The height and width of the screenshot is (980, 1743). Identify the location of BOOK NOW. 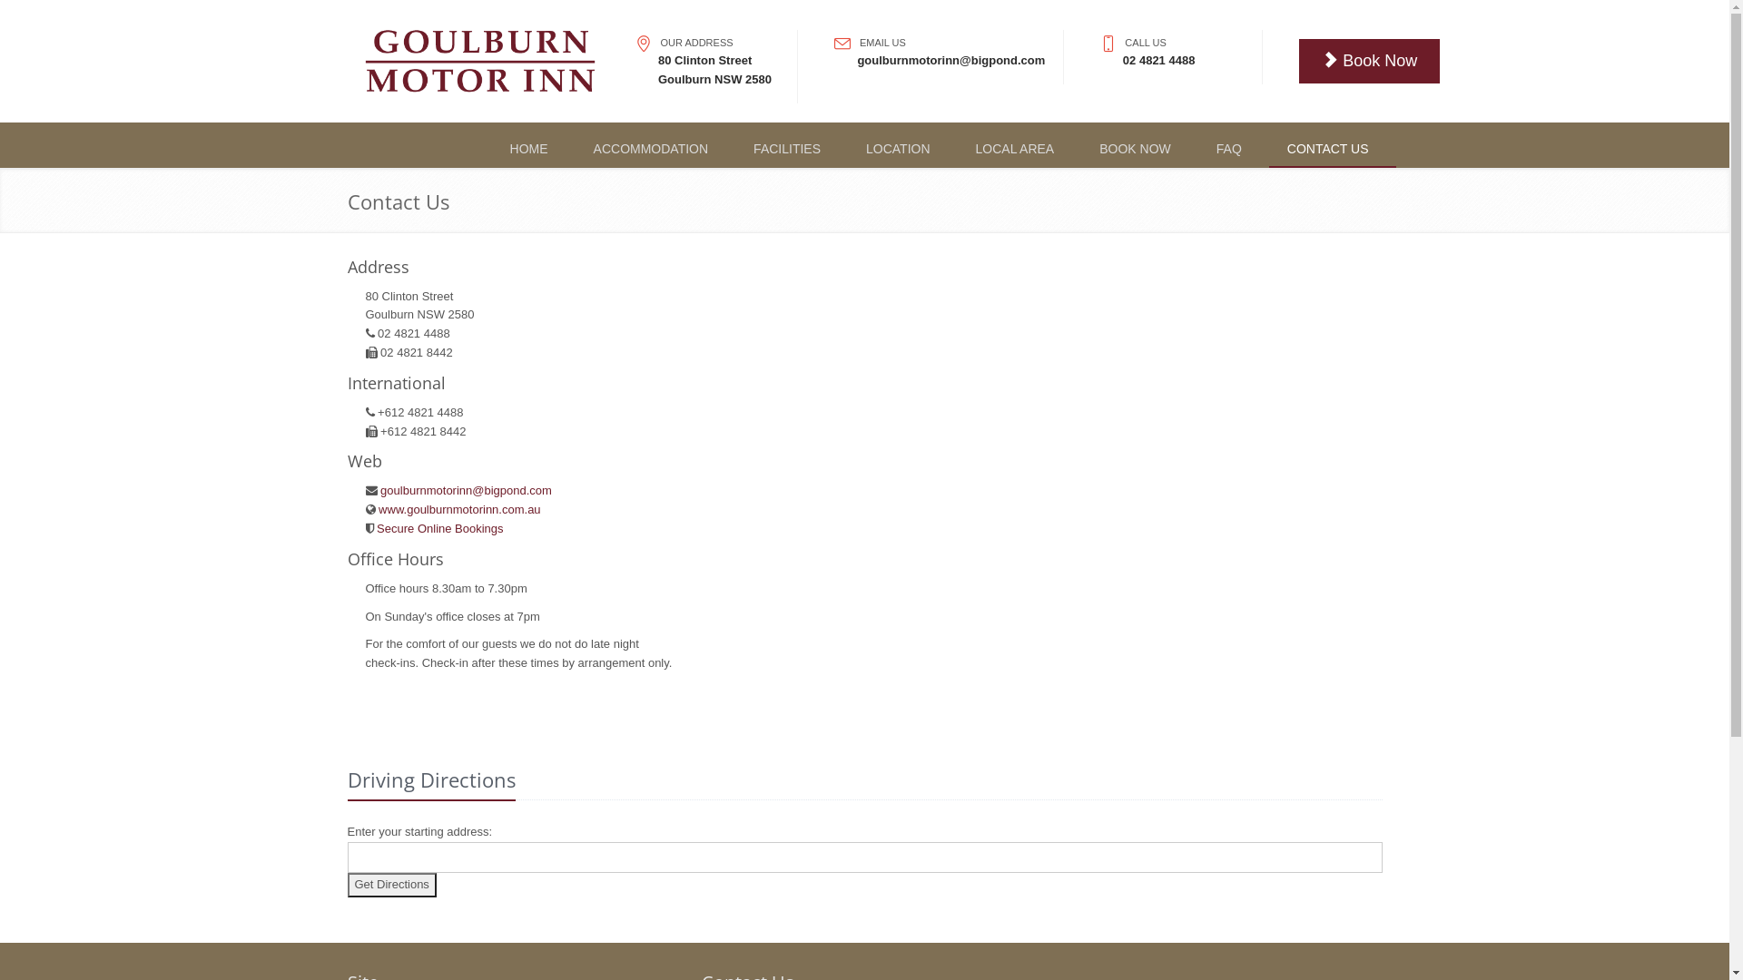
(1140, 150).